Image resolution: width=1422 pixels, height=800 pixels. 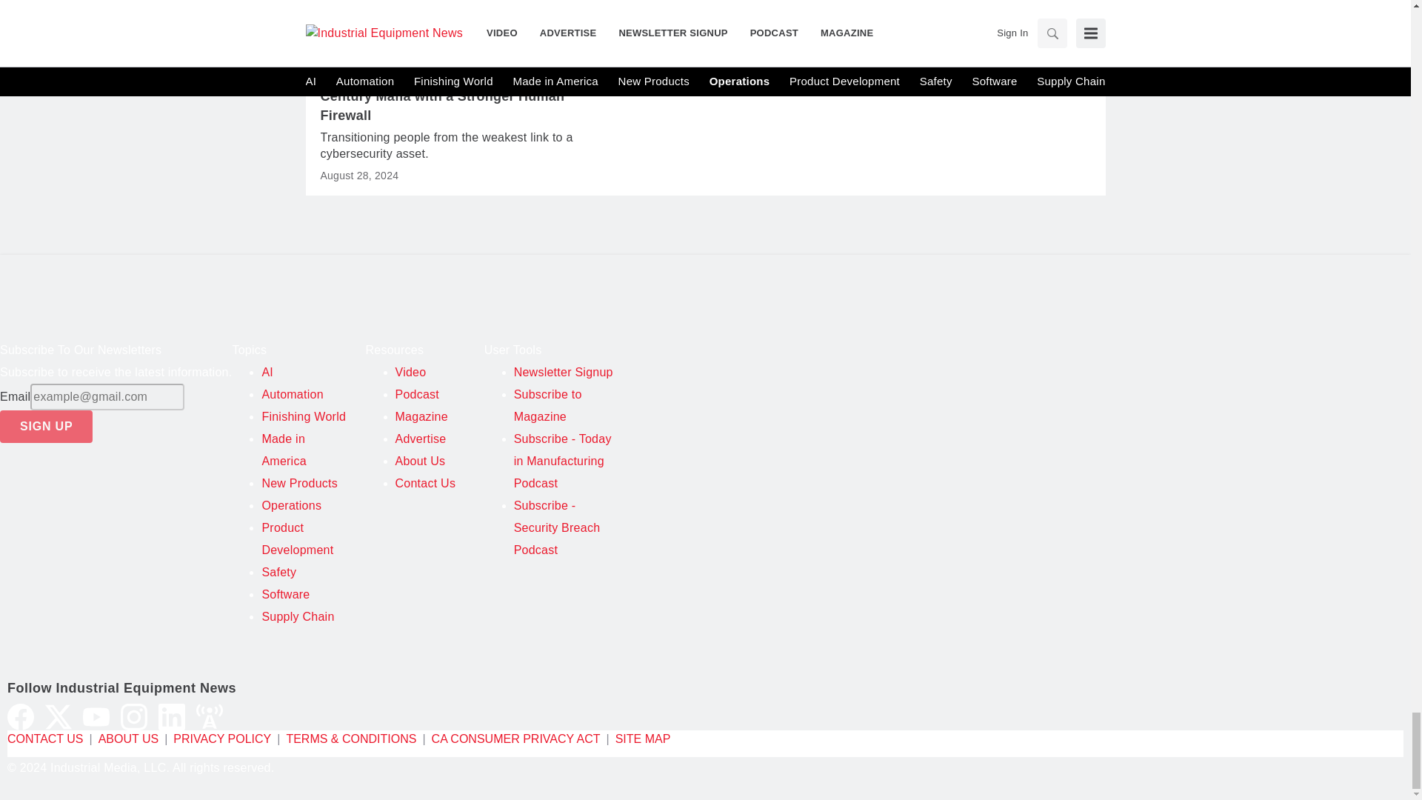 I want to click on Twitter X icon, so click(x=59, y=717).